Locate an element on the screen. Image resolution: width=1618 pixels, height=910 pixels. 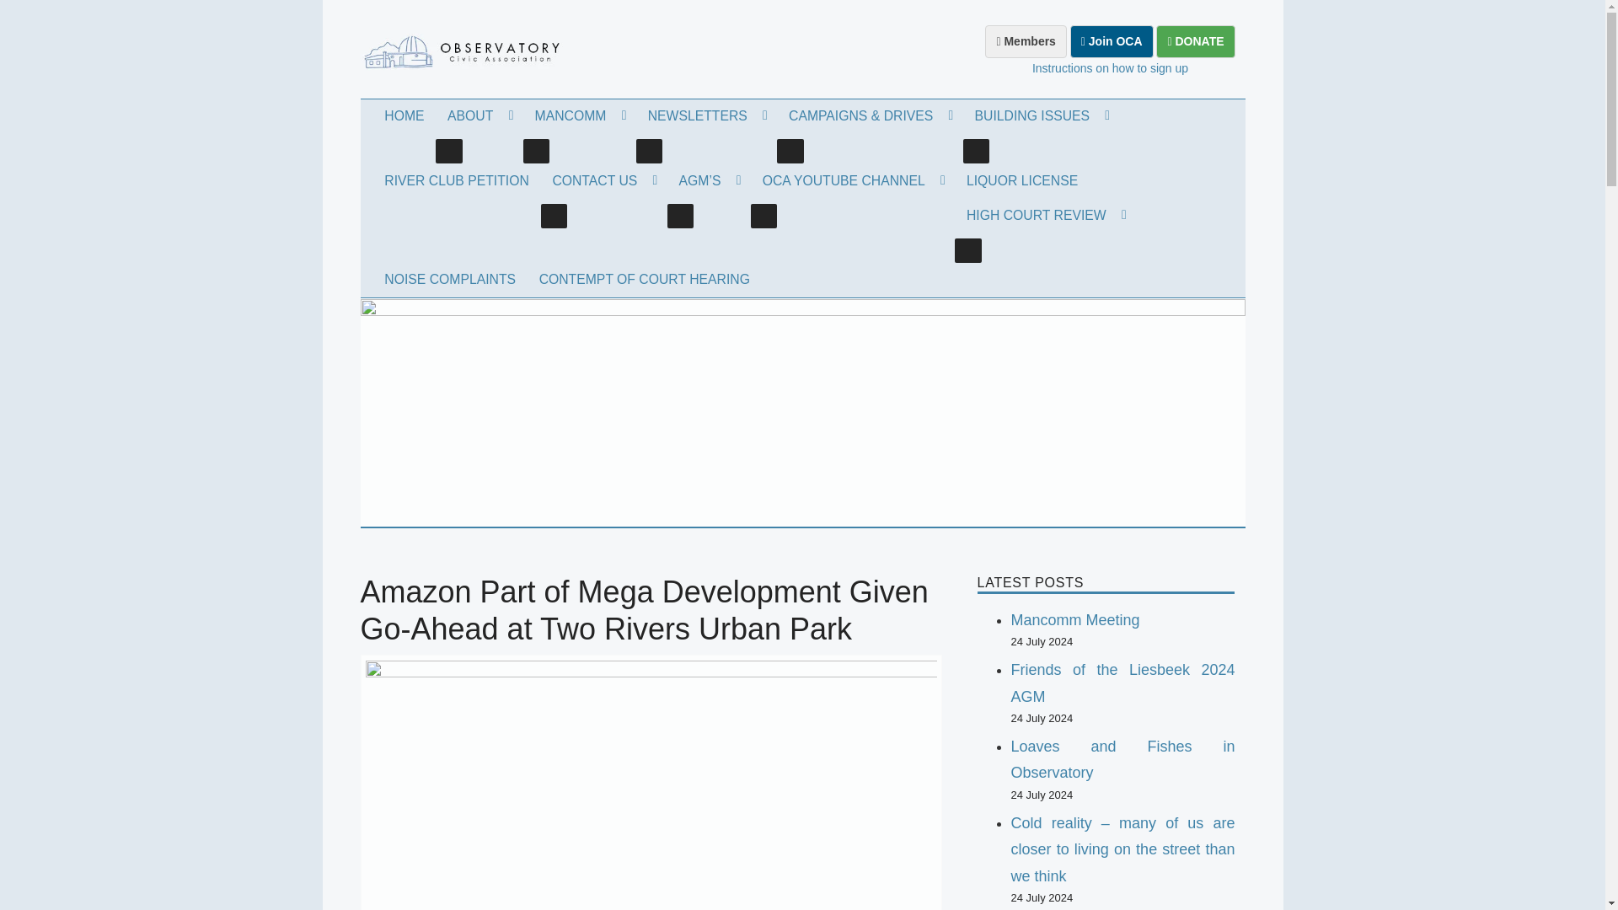
Instructions on how to sign up is located at coordinates (1109, 67).